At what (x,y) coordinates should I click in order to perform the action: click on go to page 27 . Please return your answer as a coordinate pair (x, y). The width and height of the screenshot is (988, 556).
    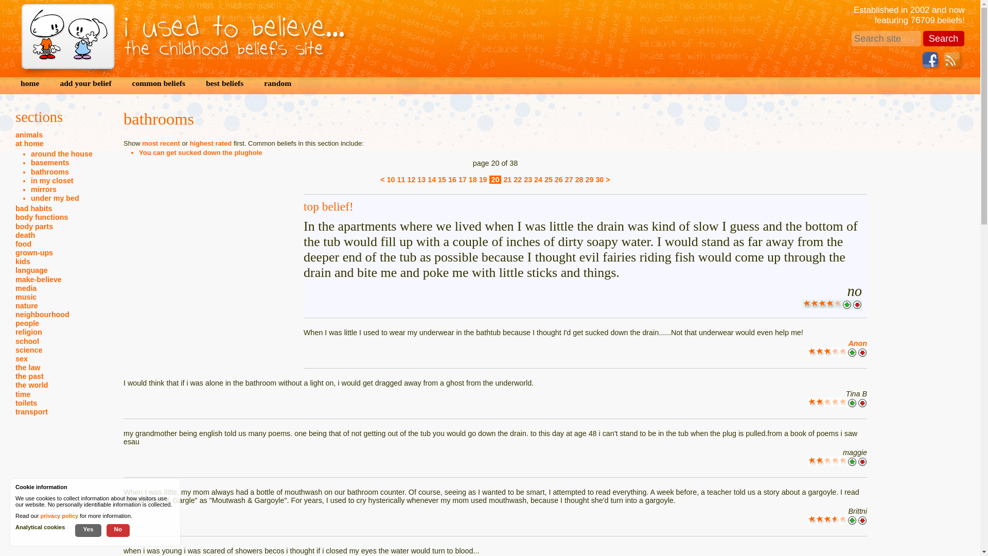
    Looking at the image, I should click on (569, 180).